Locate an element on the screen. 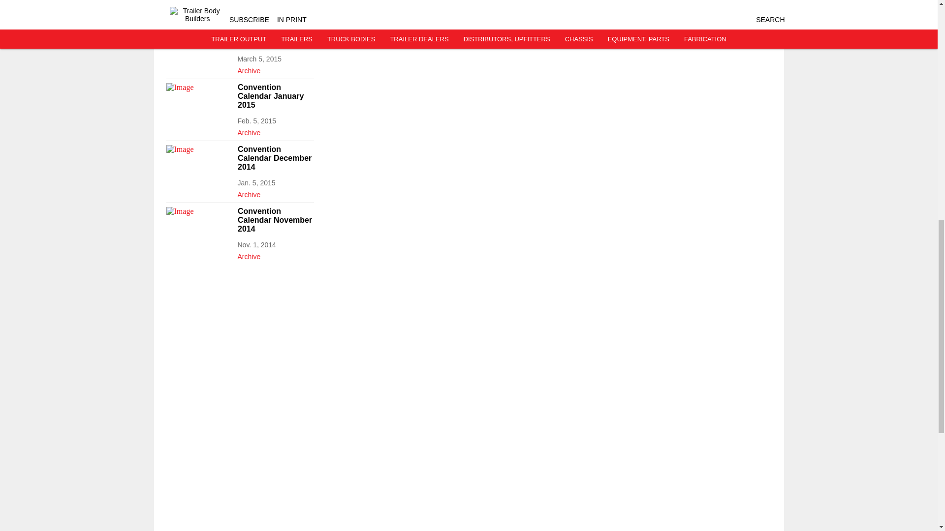 This screenshot has width=945, height=531. Image is located at coordinates (199, 39).